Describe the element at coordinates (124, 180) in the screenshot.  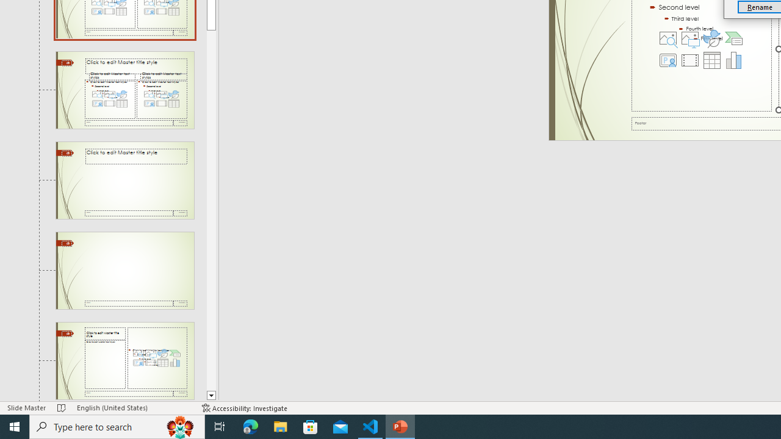
I see `Slide Comparison Layout: used by no slides` at that location.